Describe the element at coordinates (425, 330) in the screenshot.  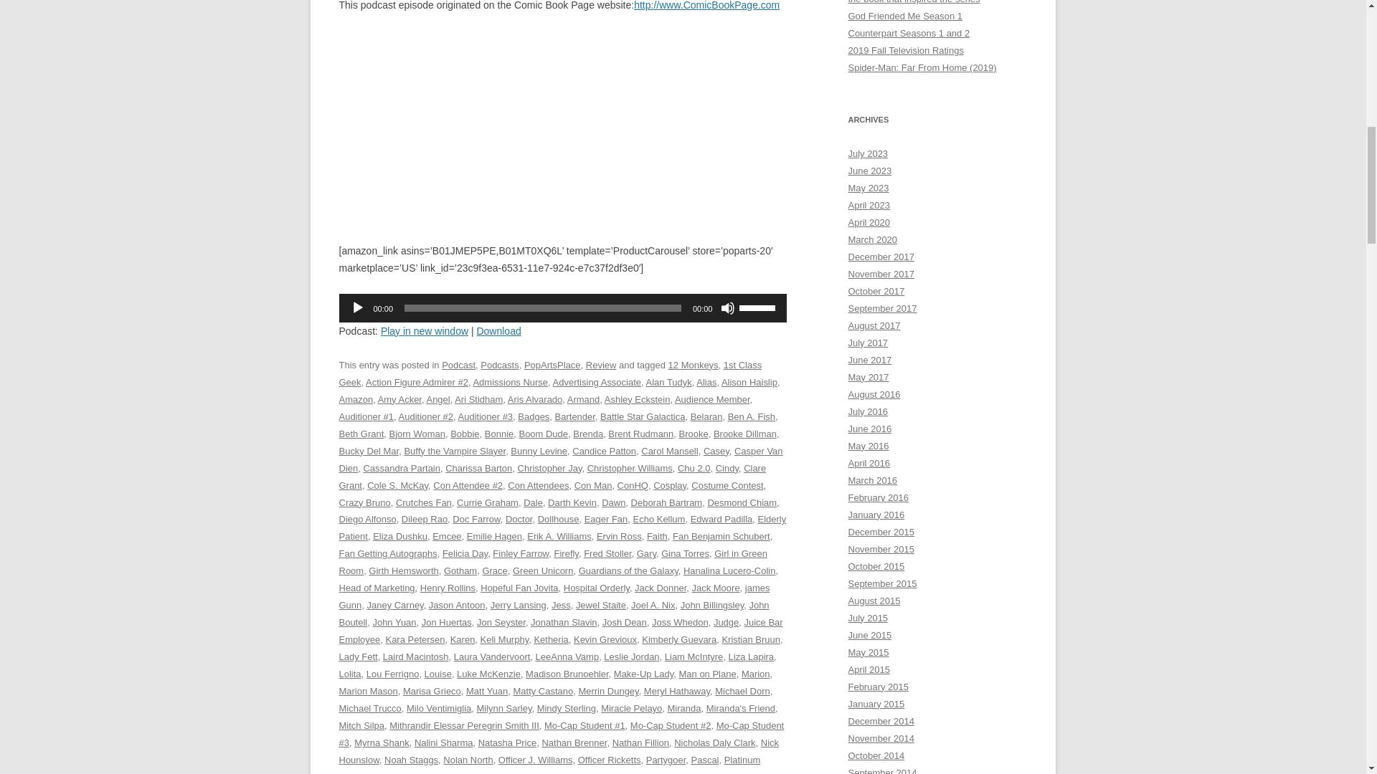
I see `Play in new window` at that location.